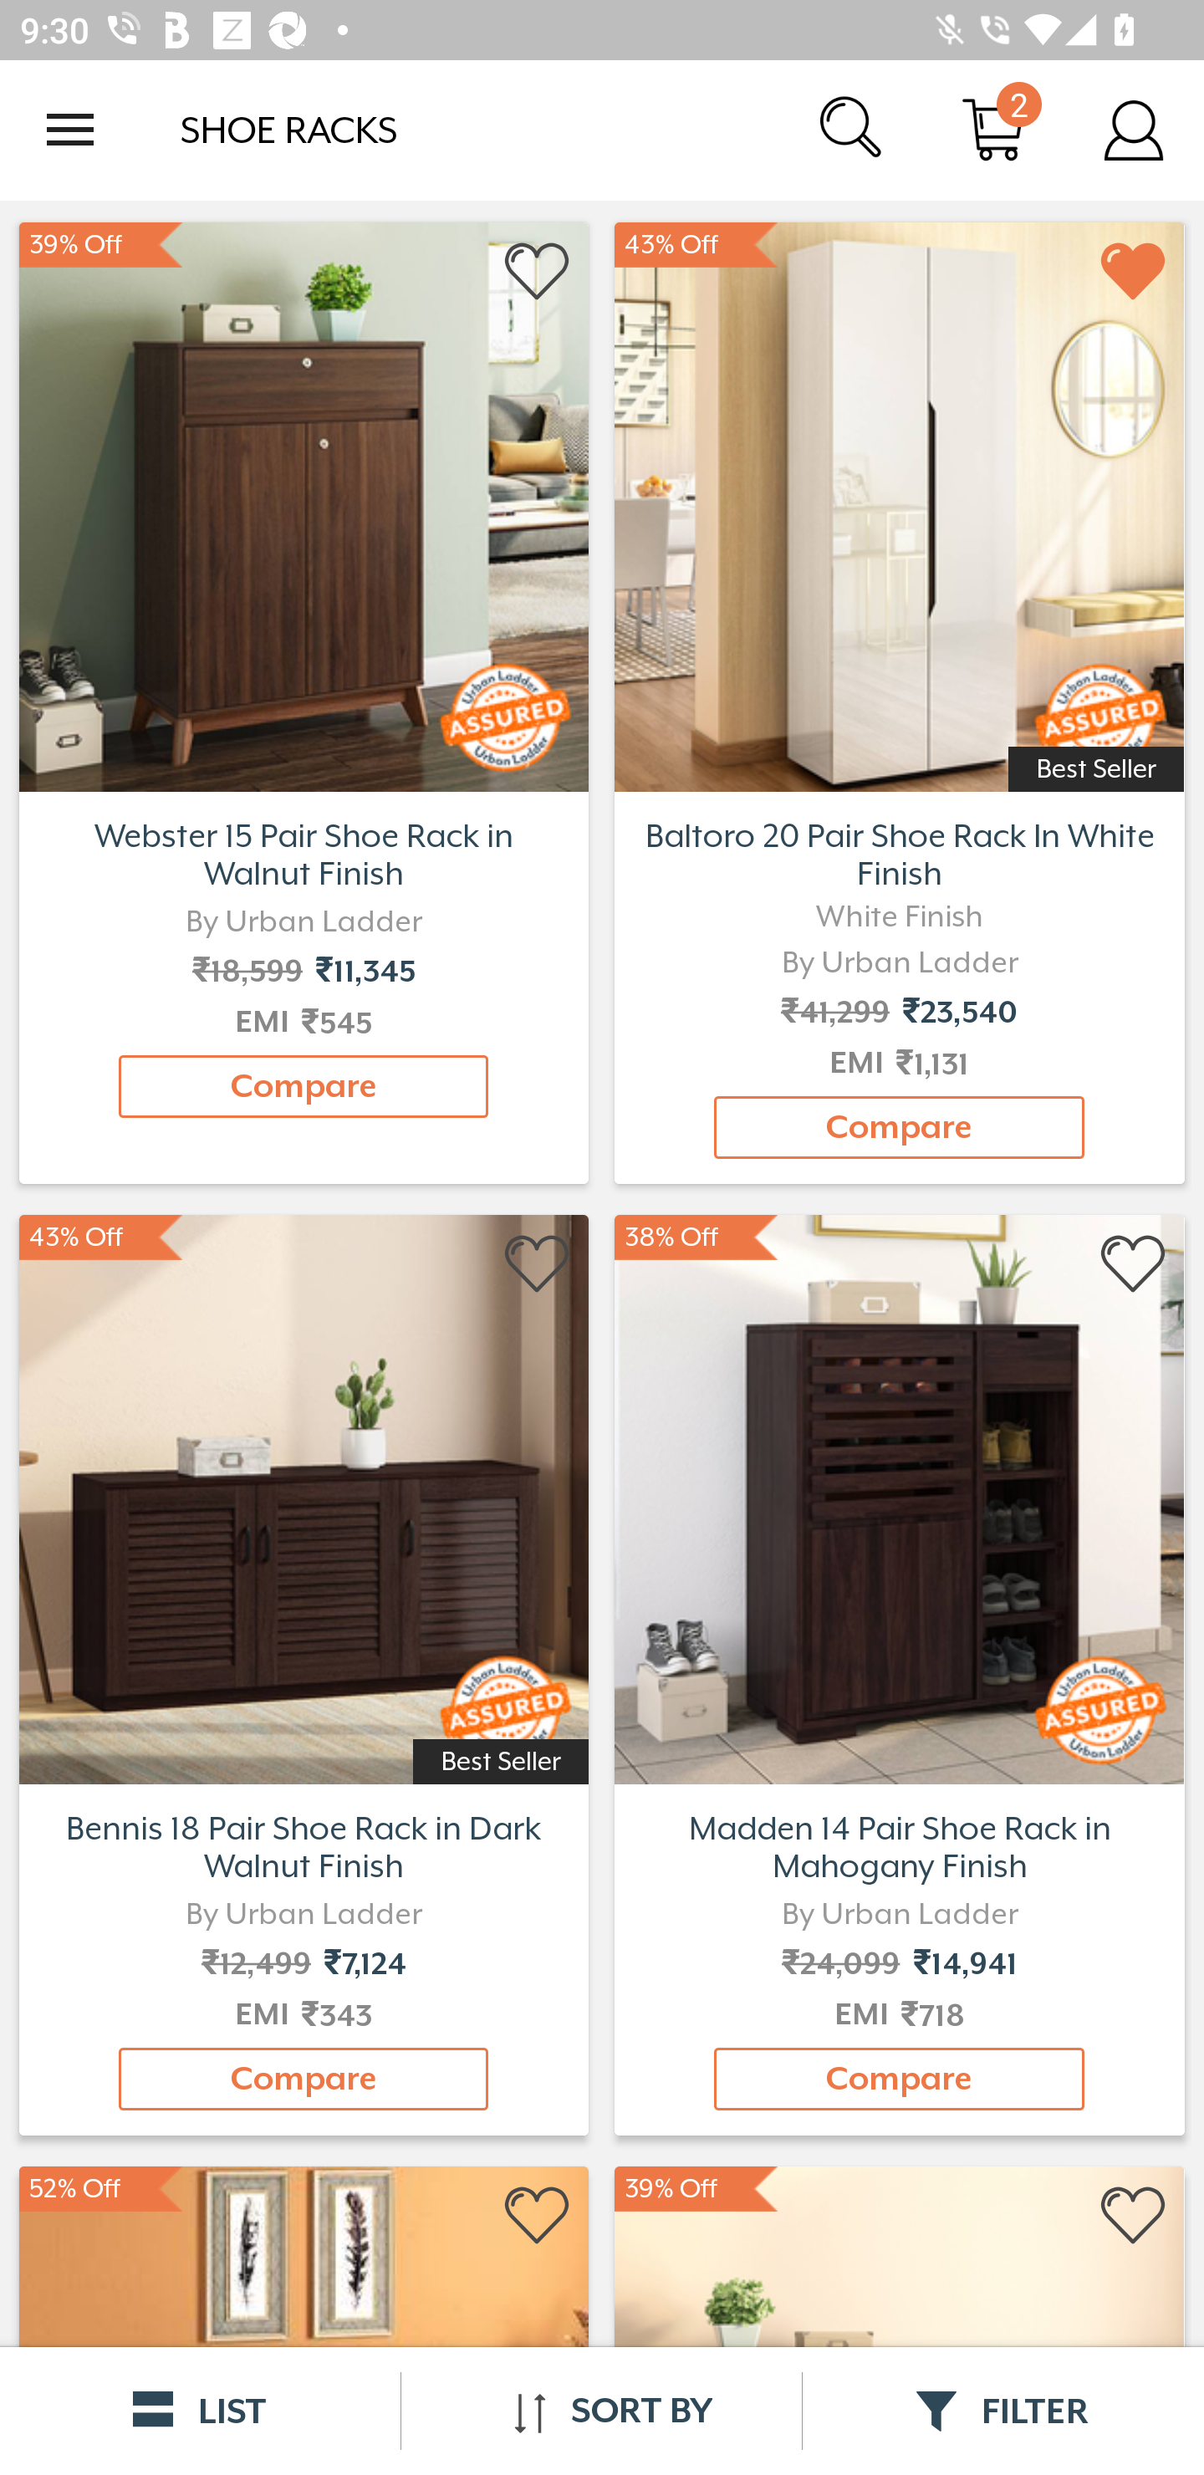 This screenshot has height=2475, width=1204. What do you see at coordinates (993, 129) in the screenshot?
I see `Cart` at bounding box center [993, 129].